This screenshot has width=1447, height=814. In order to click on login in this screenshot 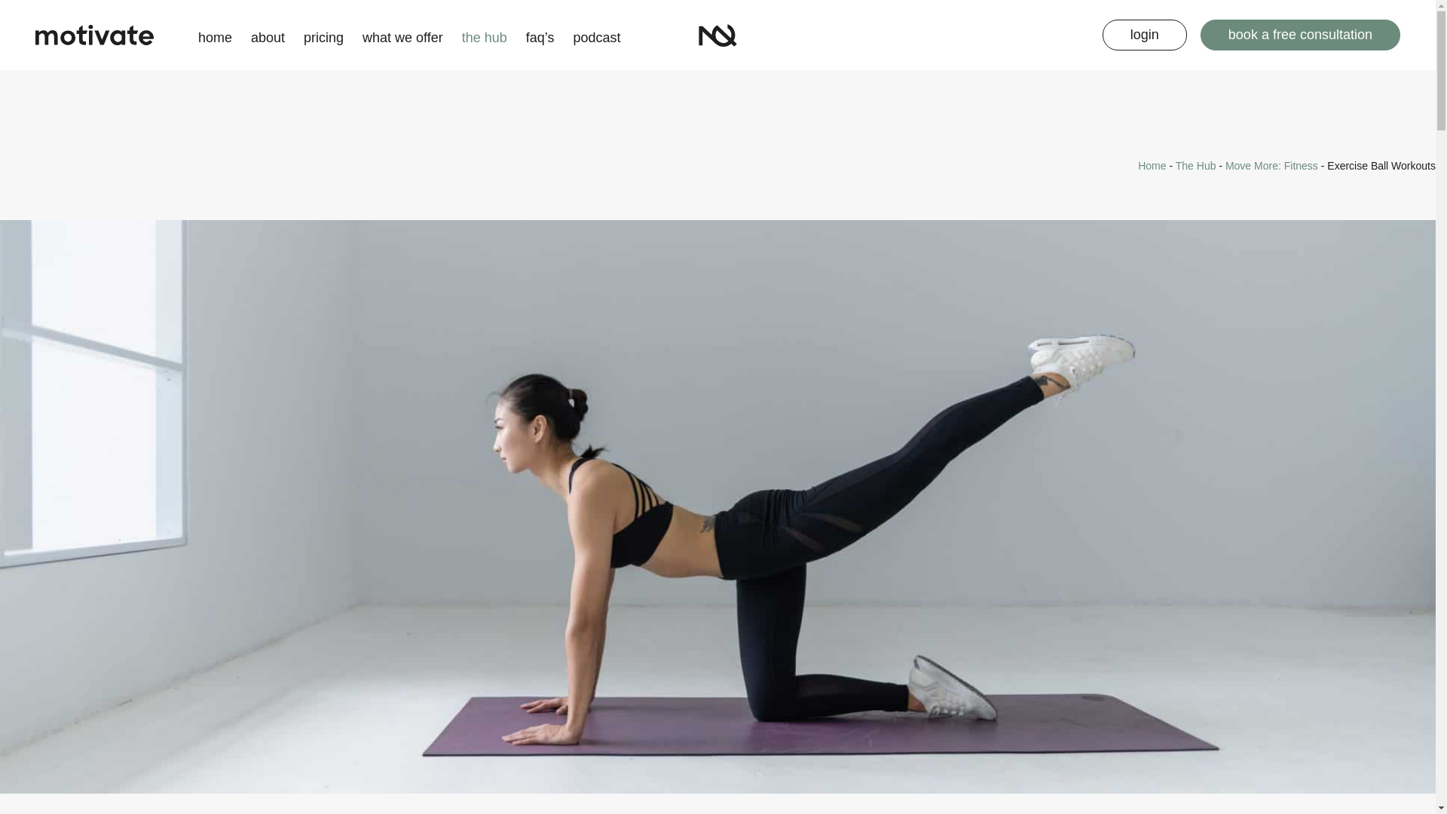, I will do `click(1144, 34)`.